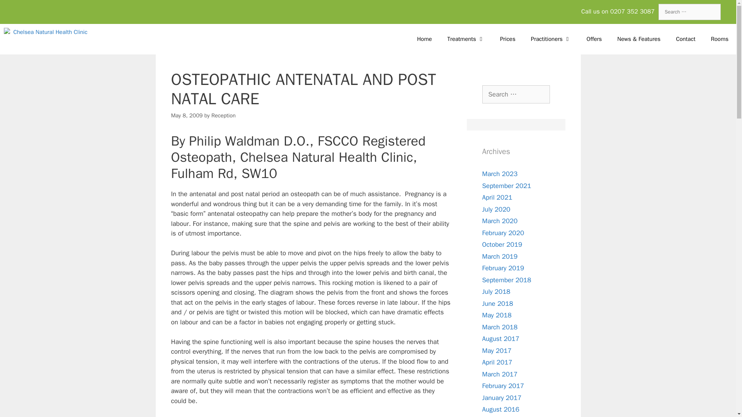  What do you see at coordinates (689, 12) in the screenshot?
I see `Search for:` at bounding box center [689, 12].